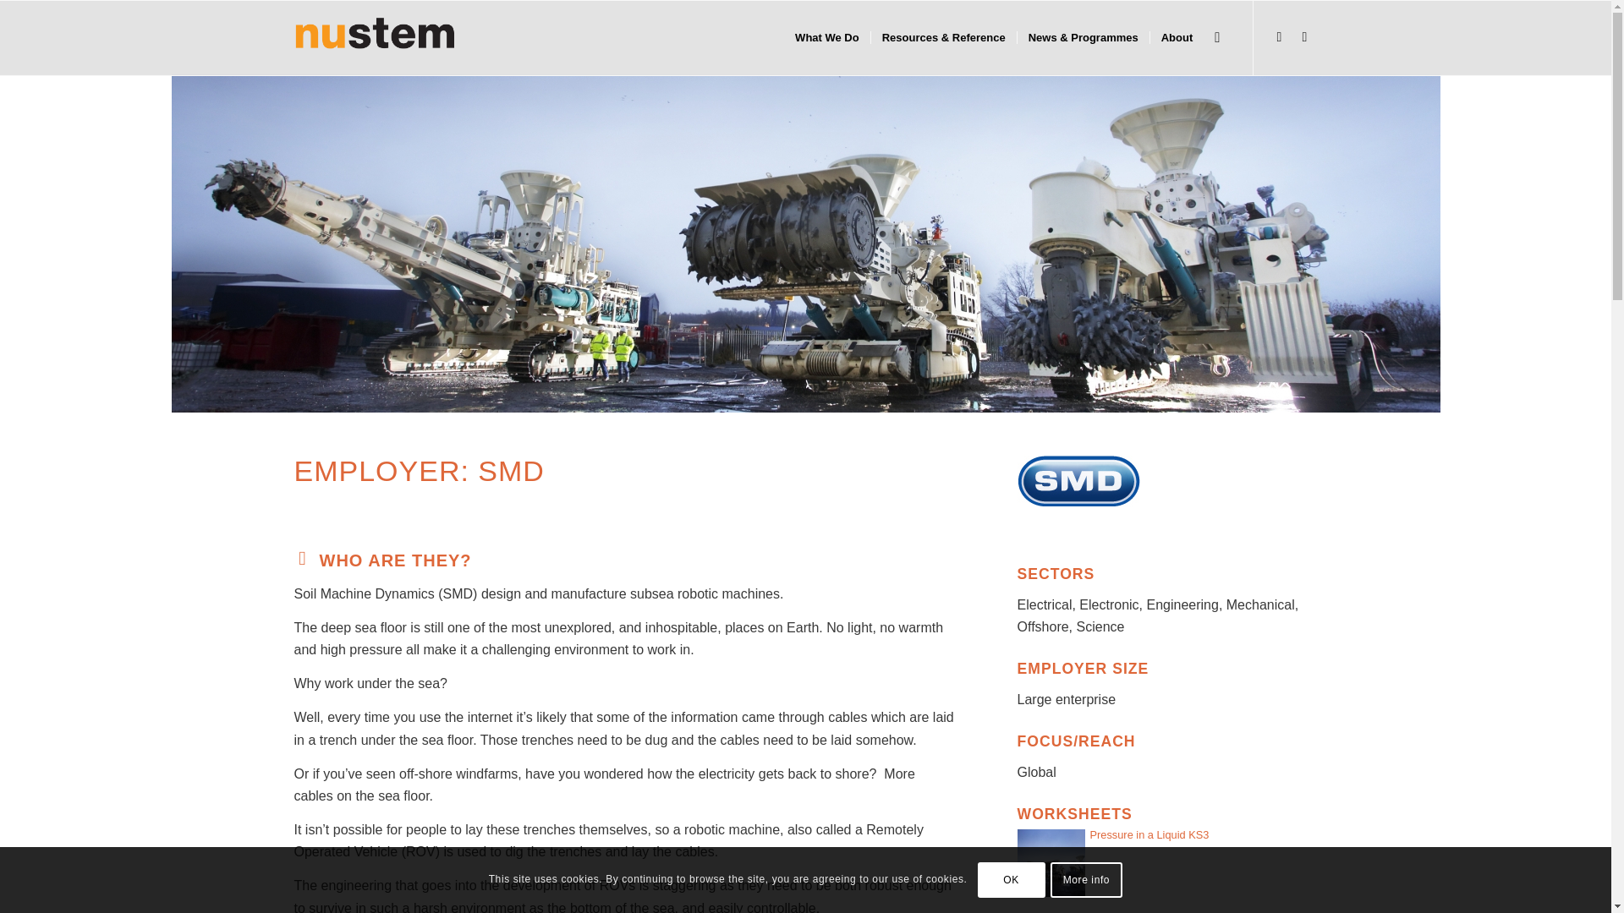 This screenshot has height=913, width=1624. Describe the element at coordinates (1279, 37) in the screenshot. I see `X` at that location.